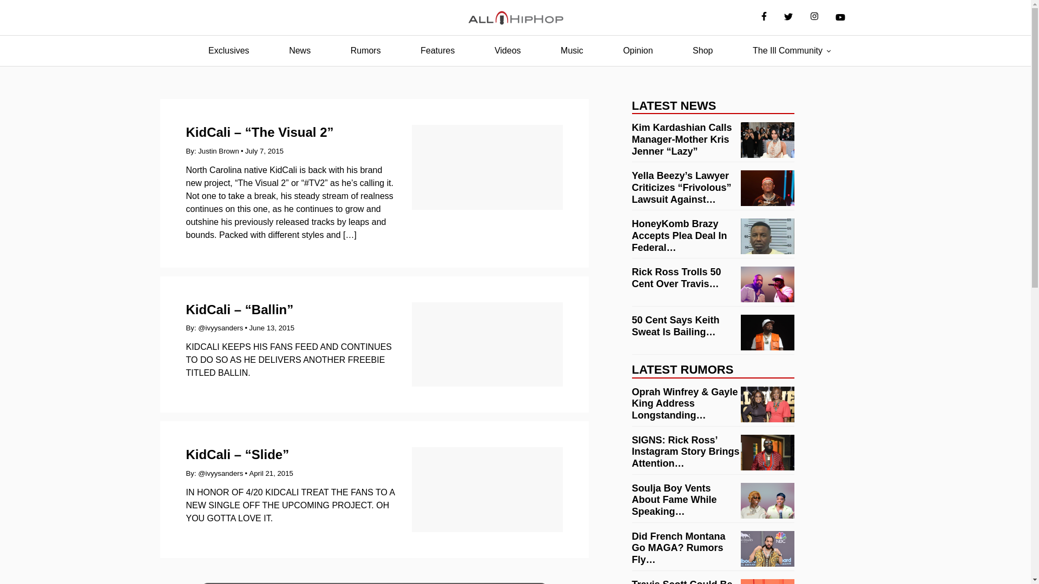  I want to click on Exclusives, so click(228, 51).